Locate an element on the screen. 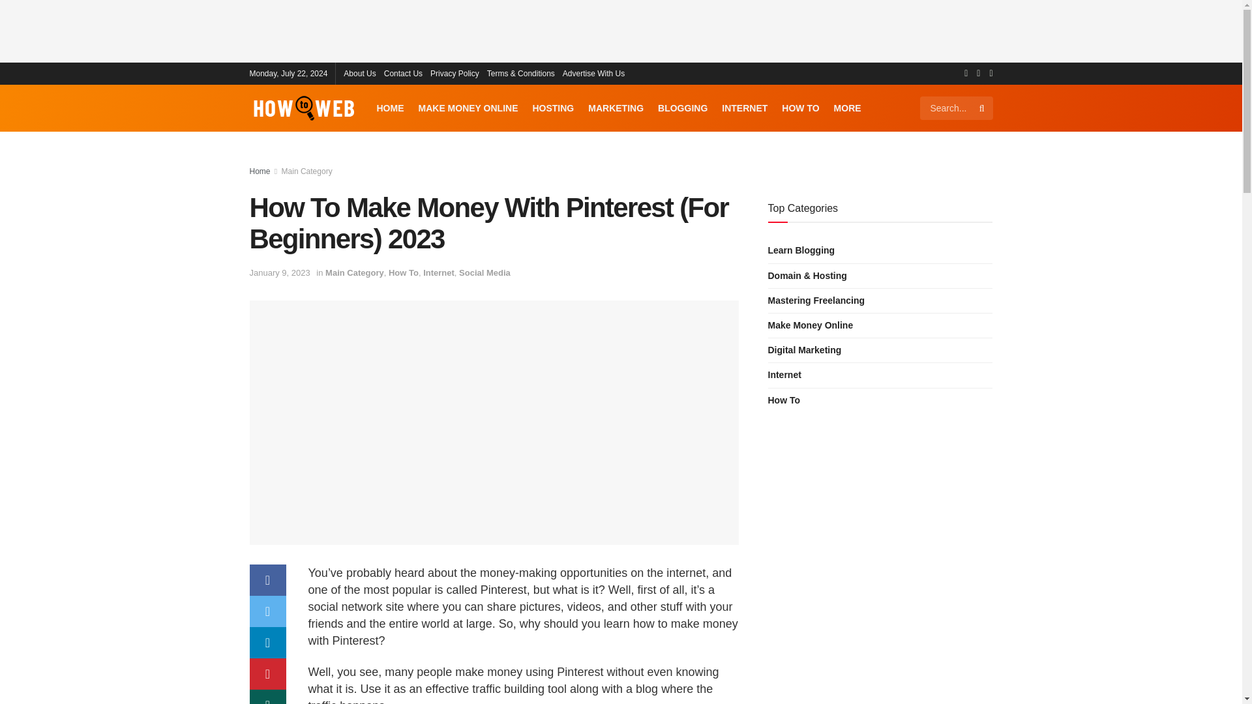 Image resolution: width=1252 pixels, height=704 pixels. Privacy Policy is located at coordinates (455, 73).